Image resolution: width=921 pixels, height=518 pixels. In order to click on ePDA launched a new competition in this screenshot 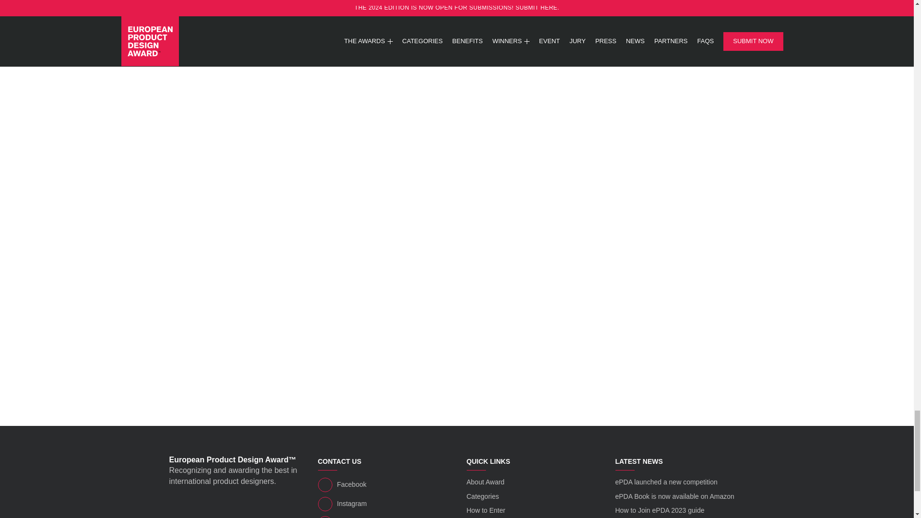, I will do `click(666, 482)`.